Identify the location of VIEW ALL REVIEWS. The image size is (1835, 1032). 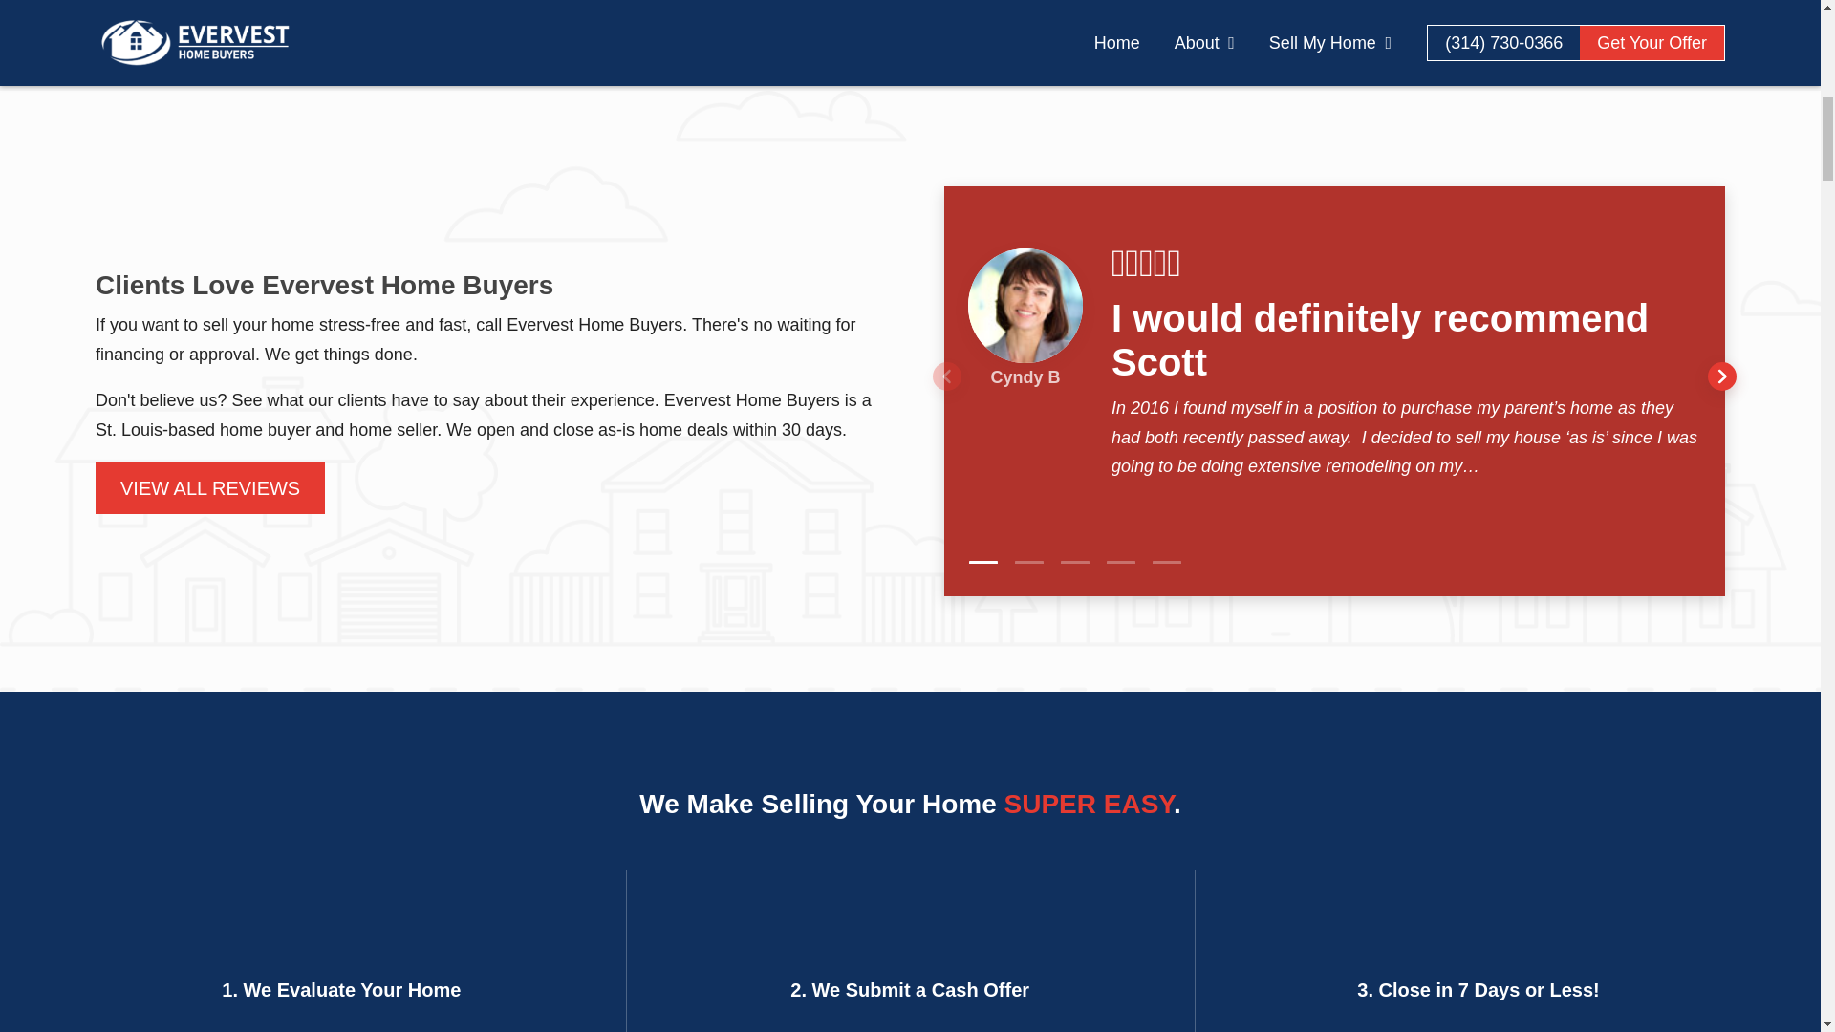
(209, 487).